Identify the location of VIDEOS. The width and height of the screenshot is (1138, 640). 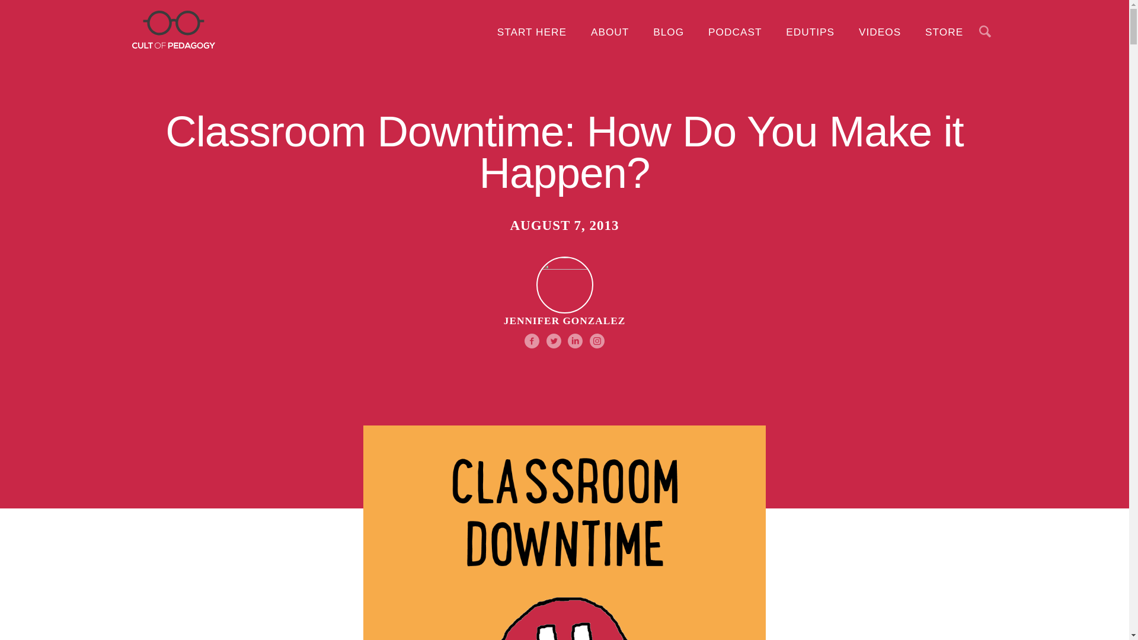
(880, 32).